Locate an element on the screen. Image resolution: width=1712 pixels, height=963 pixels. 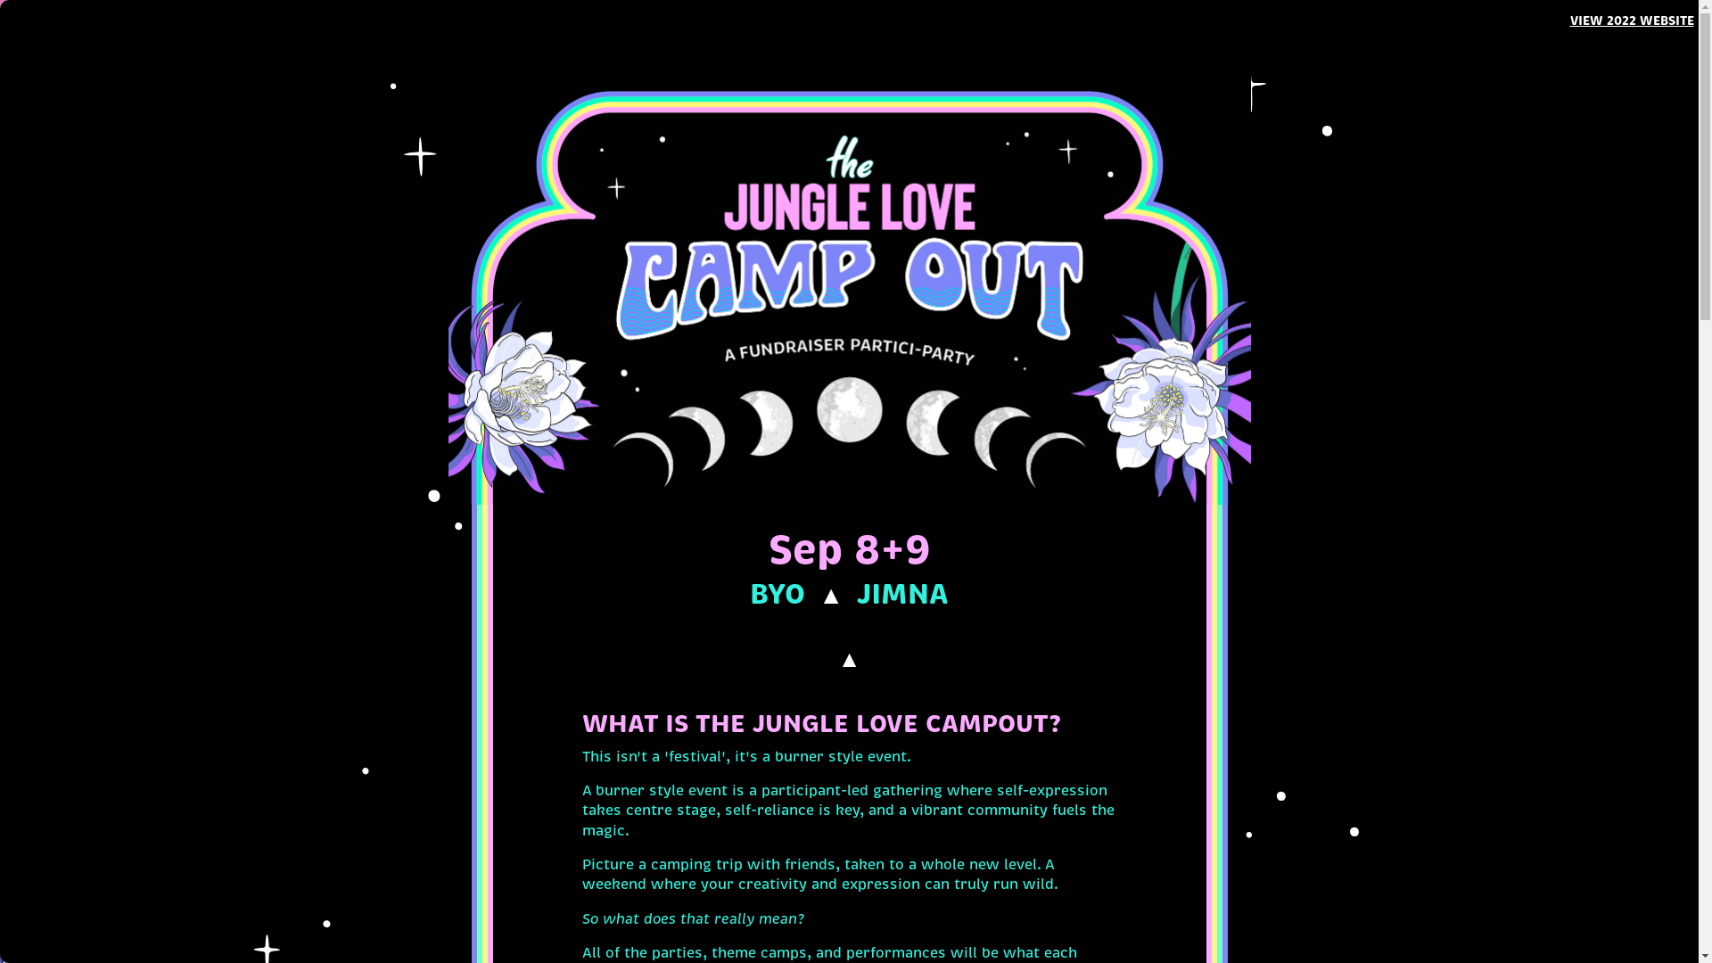
EVENT INFO is located at coordinates (1388, 96).